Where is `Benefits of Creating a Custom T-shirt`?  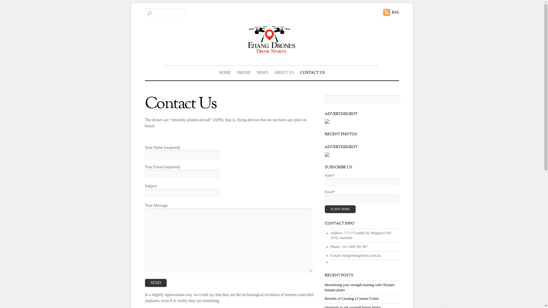 Benefits of Creating a Custom T-shirt is located at coordinates (352, 299).